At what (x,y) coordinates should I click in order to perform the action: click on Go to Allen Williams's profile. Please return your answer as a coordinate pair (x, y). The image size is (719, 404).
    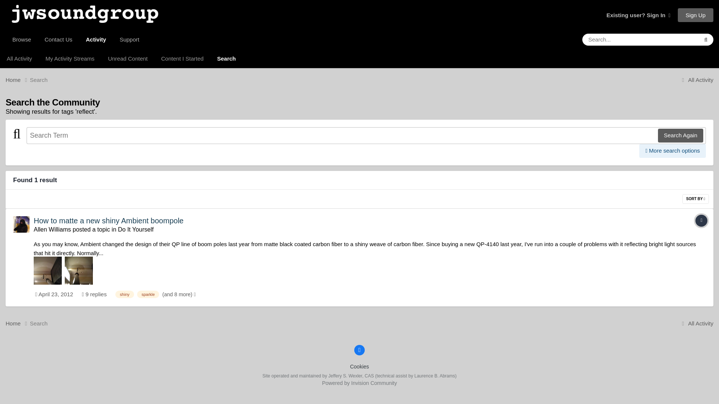
    Looking at the image, I should click on (21, 224).